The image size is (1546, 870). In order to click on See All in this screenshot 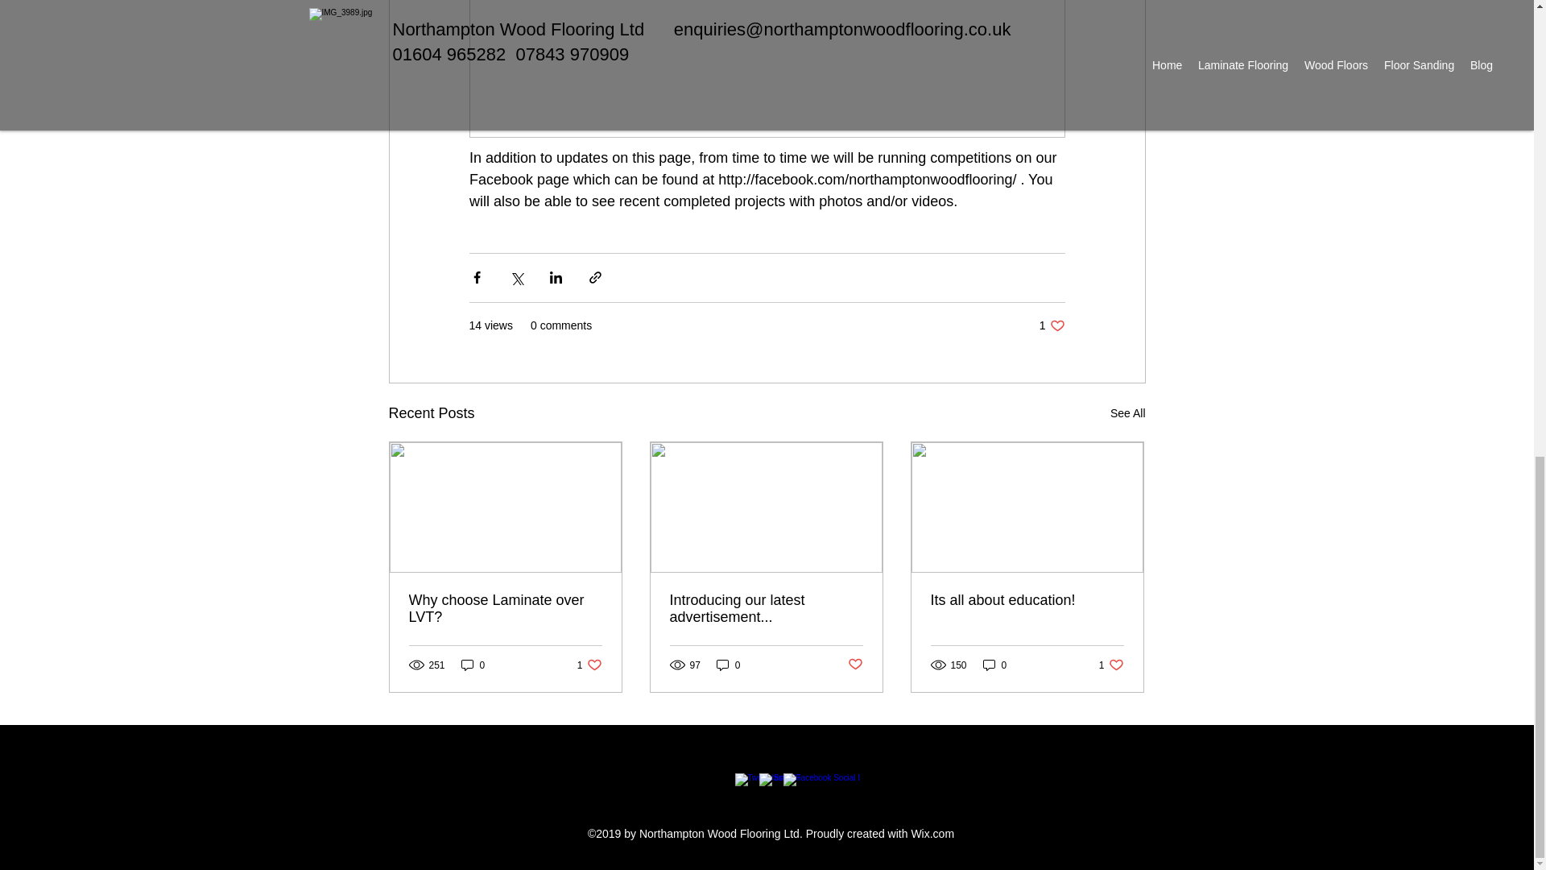, I will do `click(995, 665)`.